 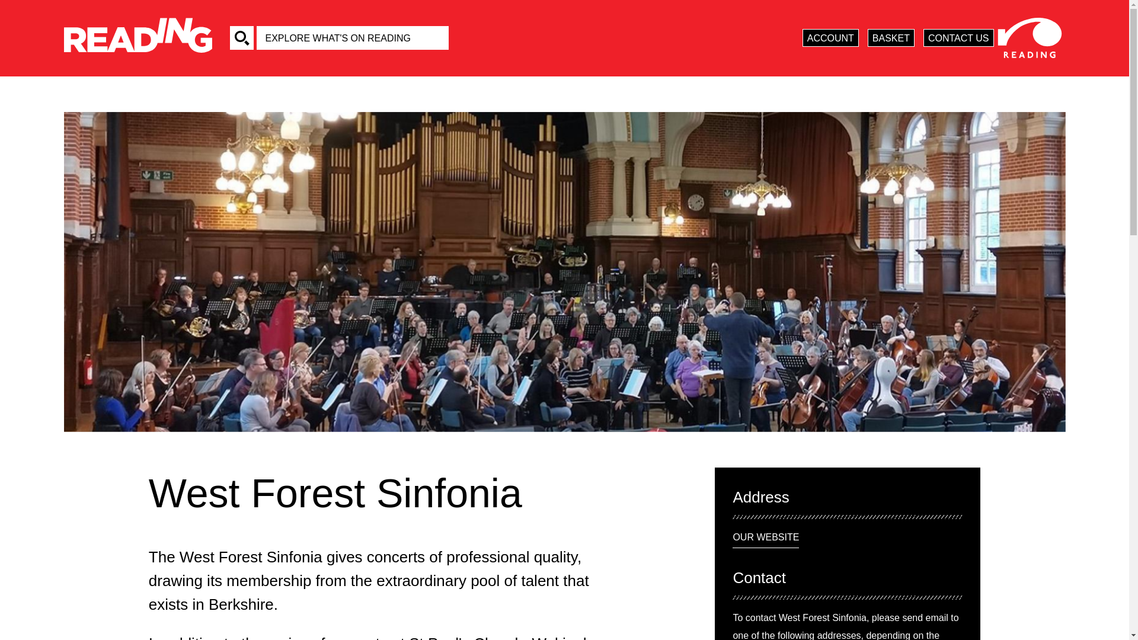 I want to click on What's On Reading, so click(x=138, y=38).